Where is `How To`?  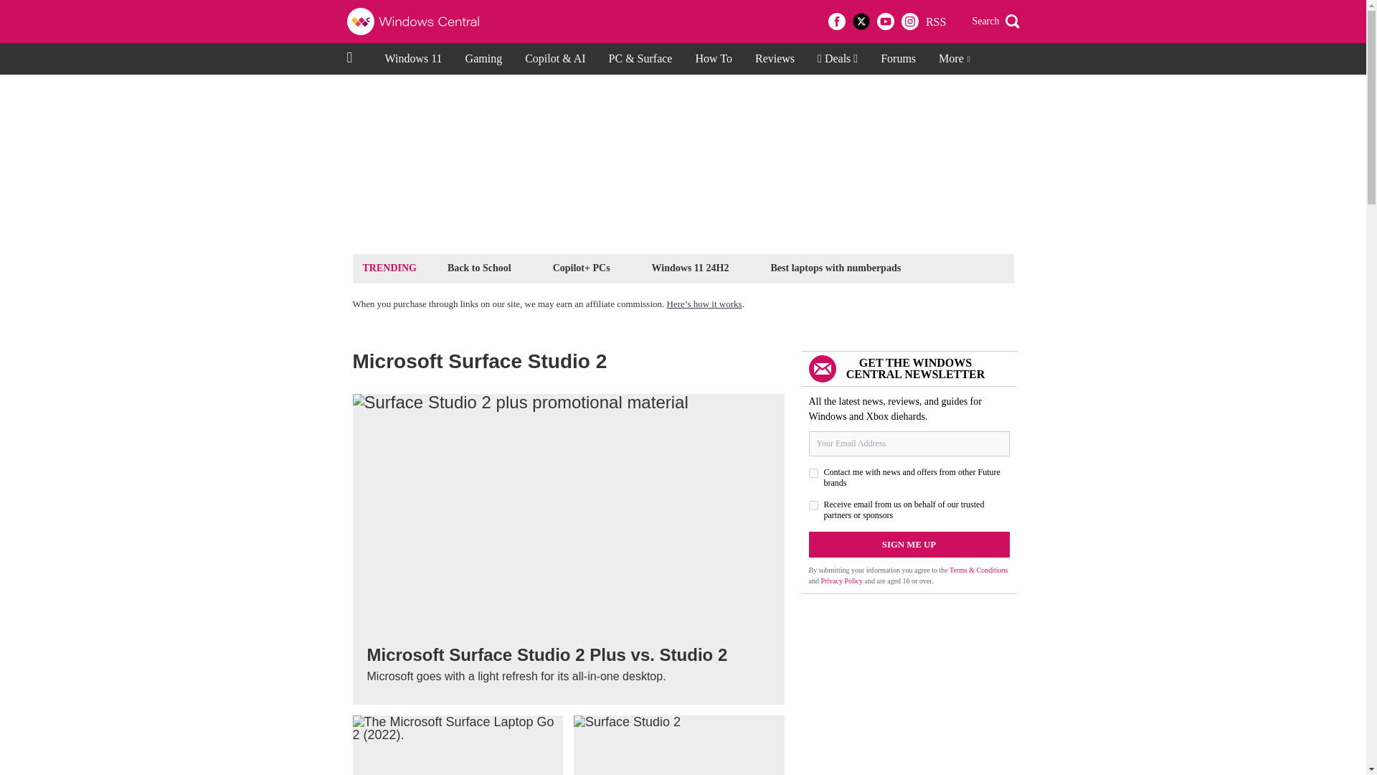
How To is located at coordinates (713, 59).